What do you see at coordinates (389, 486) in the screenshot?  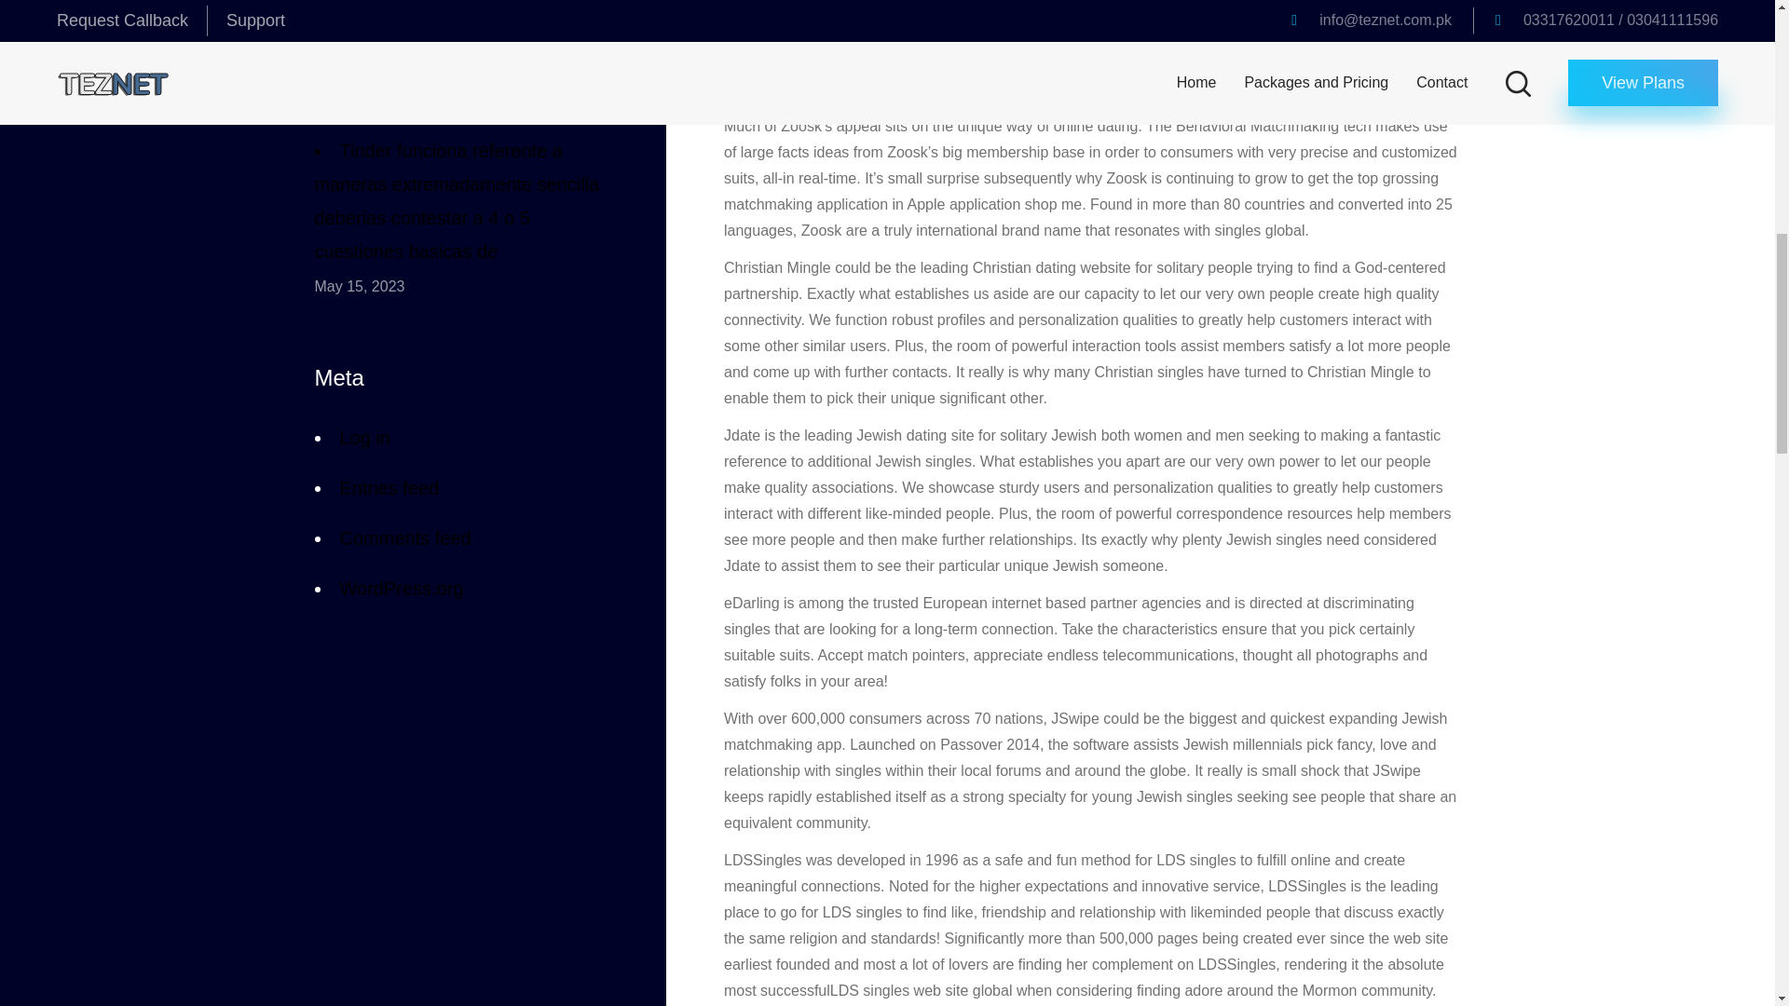 I see `Entries feed` at bounding box center [389, 486].